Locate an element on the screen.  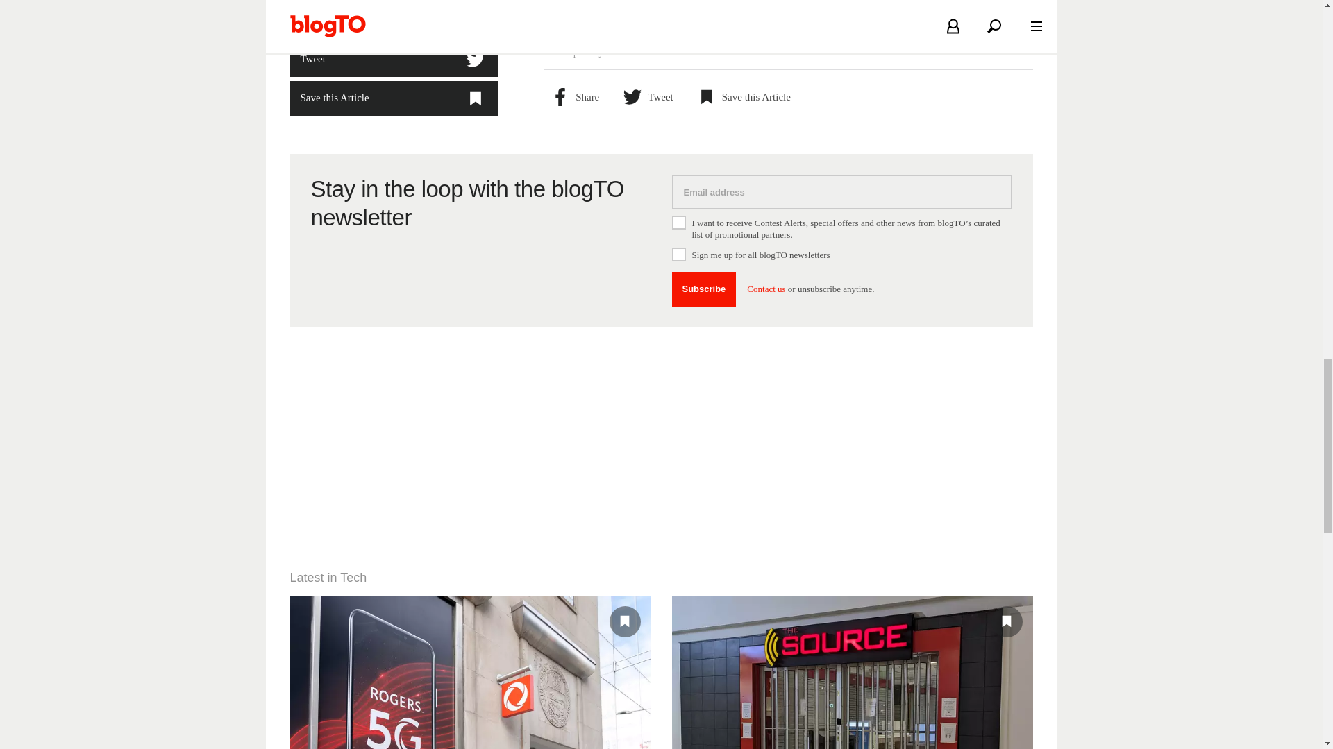
Subscribe is located at coordinates (704, 289).